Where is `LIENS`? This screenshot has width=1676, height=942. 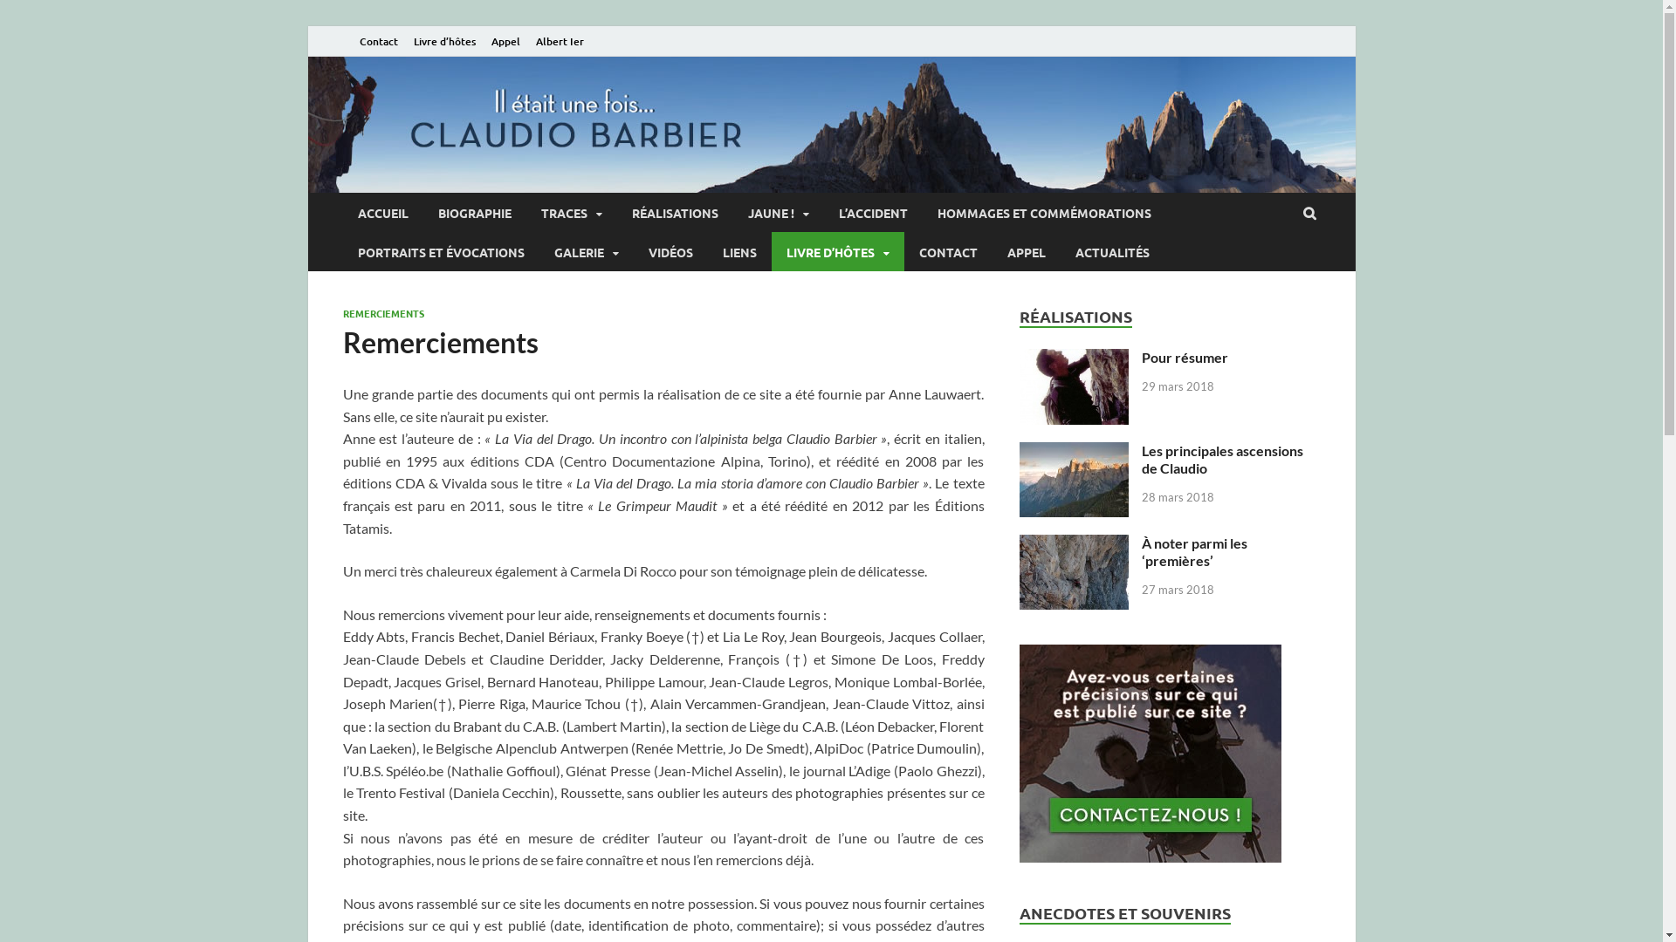 LIENS is located at coordinates (738, 251).